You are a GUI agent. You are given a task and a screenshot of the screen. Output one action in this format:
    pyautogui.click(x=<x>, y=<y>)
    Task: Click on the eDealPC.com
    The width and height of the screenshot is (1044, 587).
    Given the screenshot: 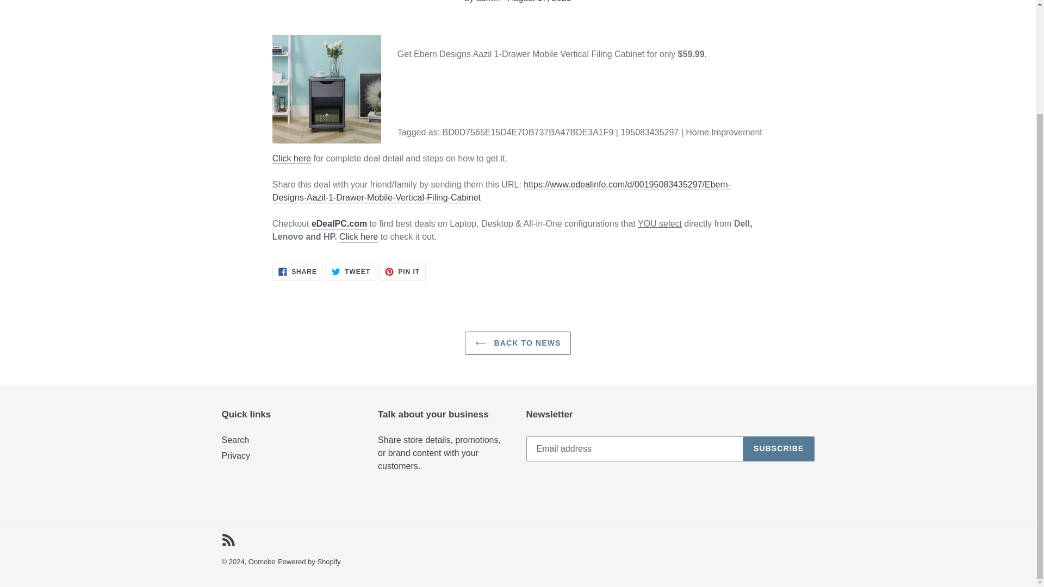 What is the action you would take?
    pyautogui.click(x=236, y=455)
    